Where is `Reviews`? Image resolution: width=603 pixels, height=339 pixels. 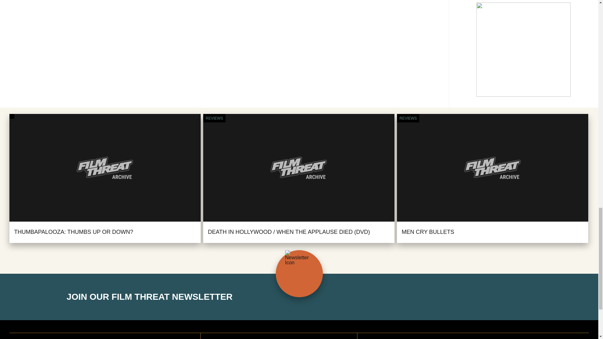
Reviews is located at coordinates (408, 118).